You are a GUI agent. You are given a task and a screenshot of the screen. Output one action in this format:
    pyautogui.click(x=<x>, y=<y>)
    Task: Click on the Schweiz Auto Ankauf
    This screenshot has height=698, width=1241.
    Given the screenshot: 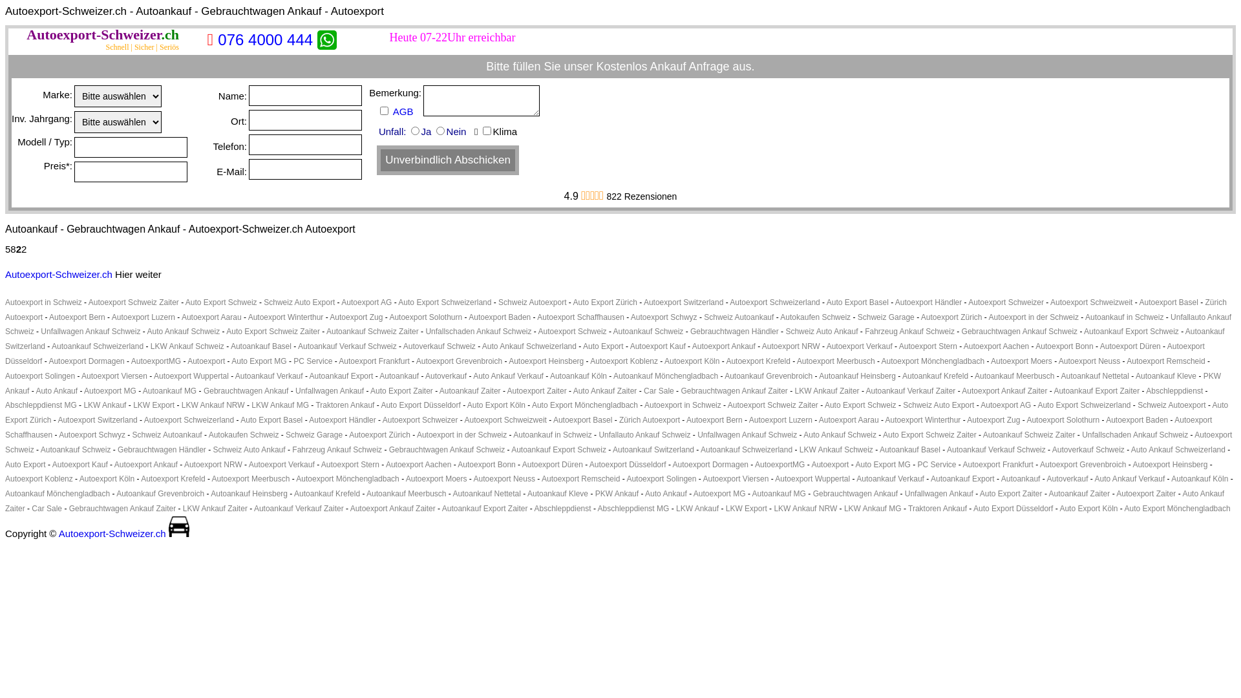 What is the action you would take?
    pyautogui.click(x=249, y=450)
    